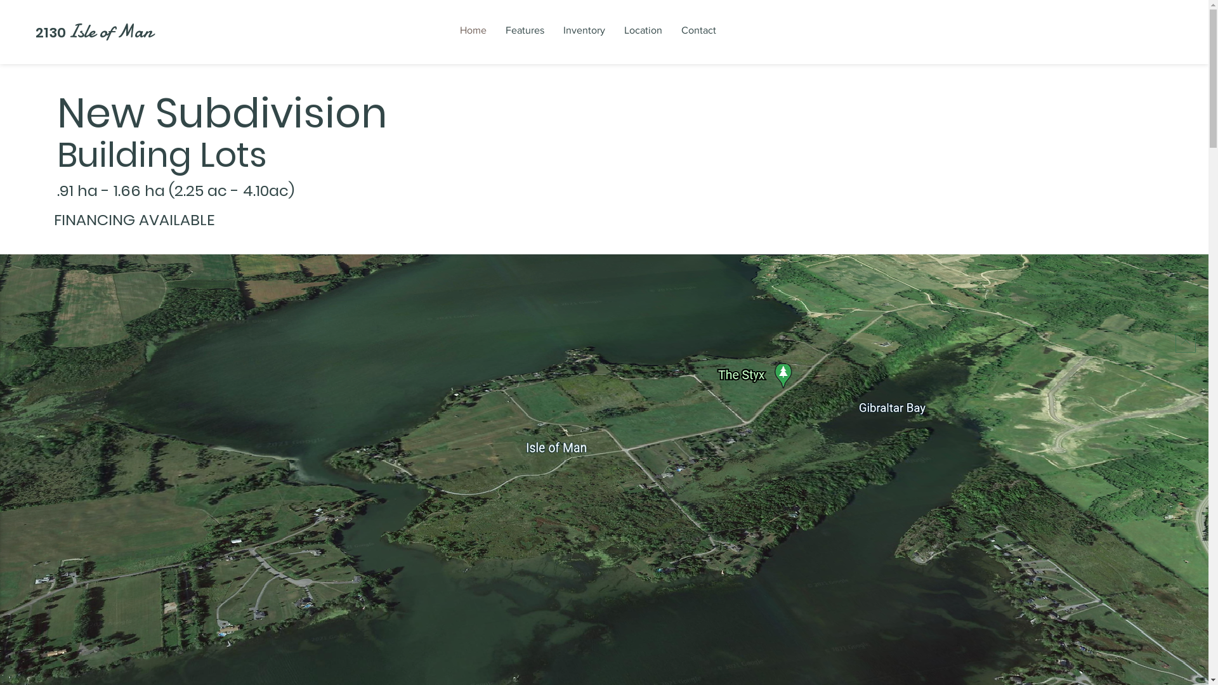 Image resolution: width=1218 pixels, height=685 pixels. Describe the element at coordinates (643, 30) in the screenshot. I see `Location` at that location.